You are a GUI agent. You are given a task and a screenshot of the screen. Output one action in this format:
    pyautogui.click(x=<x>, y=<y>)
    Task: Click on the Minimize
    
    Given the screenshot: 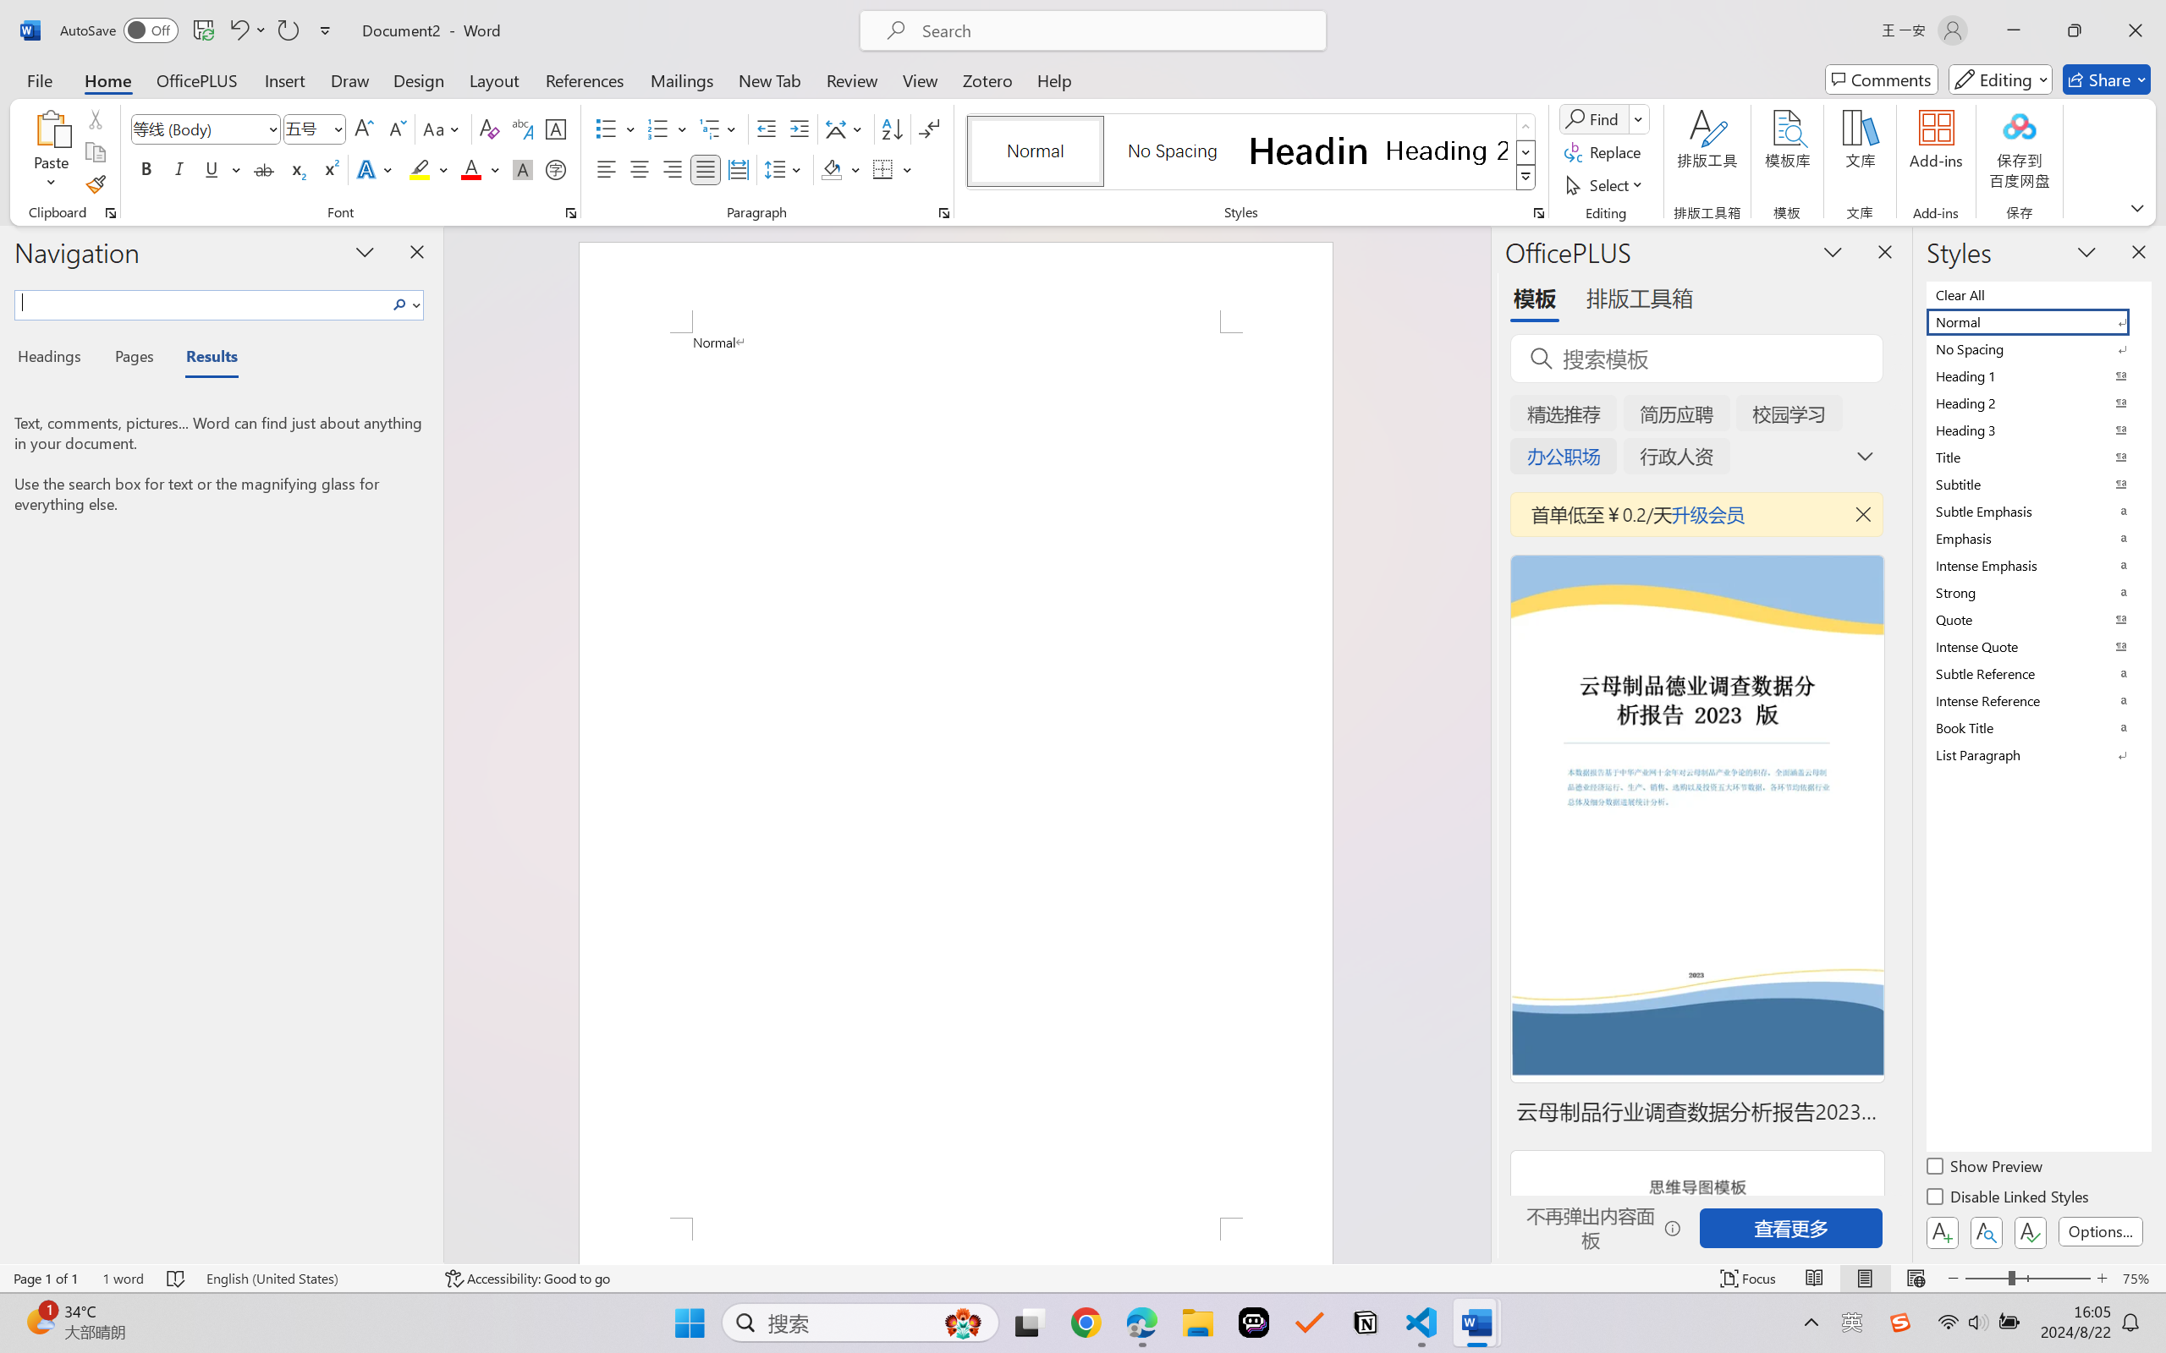 What is the action you would take?
    pyautogui.click(x=2014, y=30)
    